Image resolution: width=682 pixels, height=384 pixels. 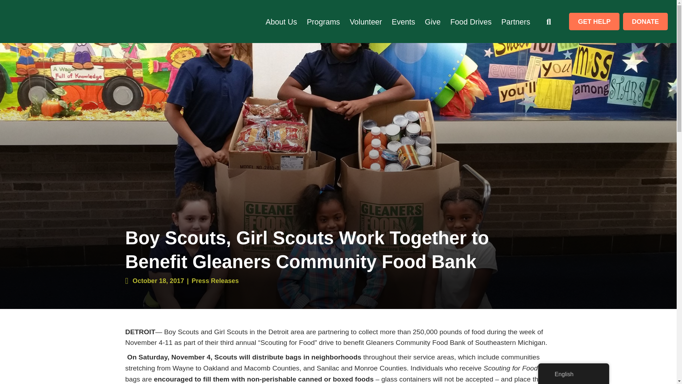 What do you see at coordinates (404, 22) in the screenshot?
I see `Events` at bounding box center [404, 22].